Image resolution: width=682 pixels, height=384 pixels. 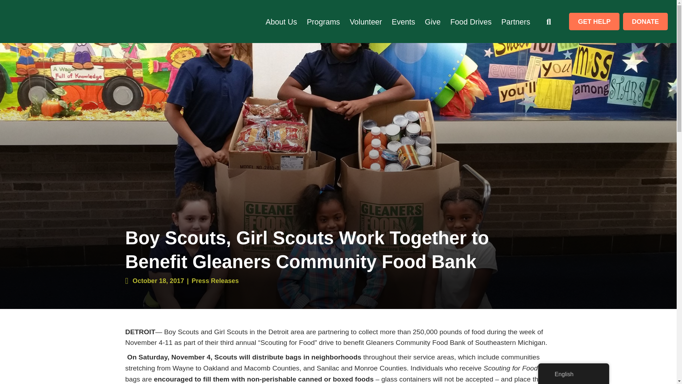 What do you see at coordinates (404, 22) in the screenshot?
I see `Events` at bounding box center [404, 22].